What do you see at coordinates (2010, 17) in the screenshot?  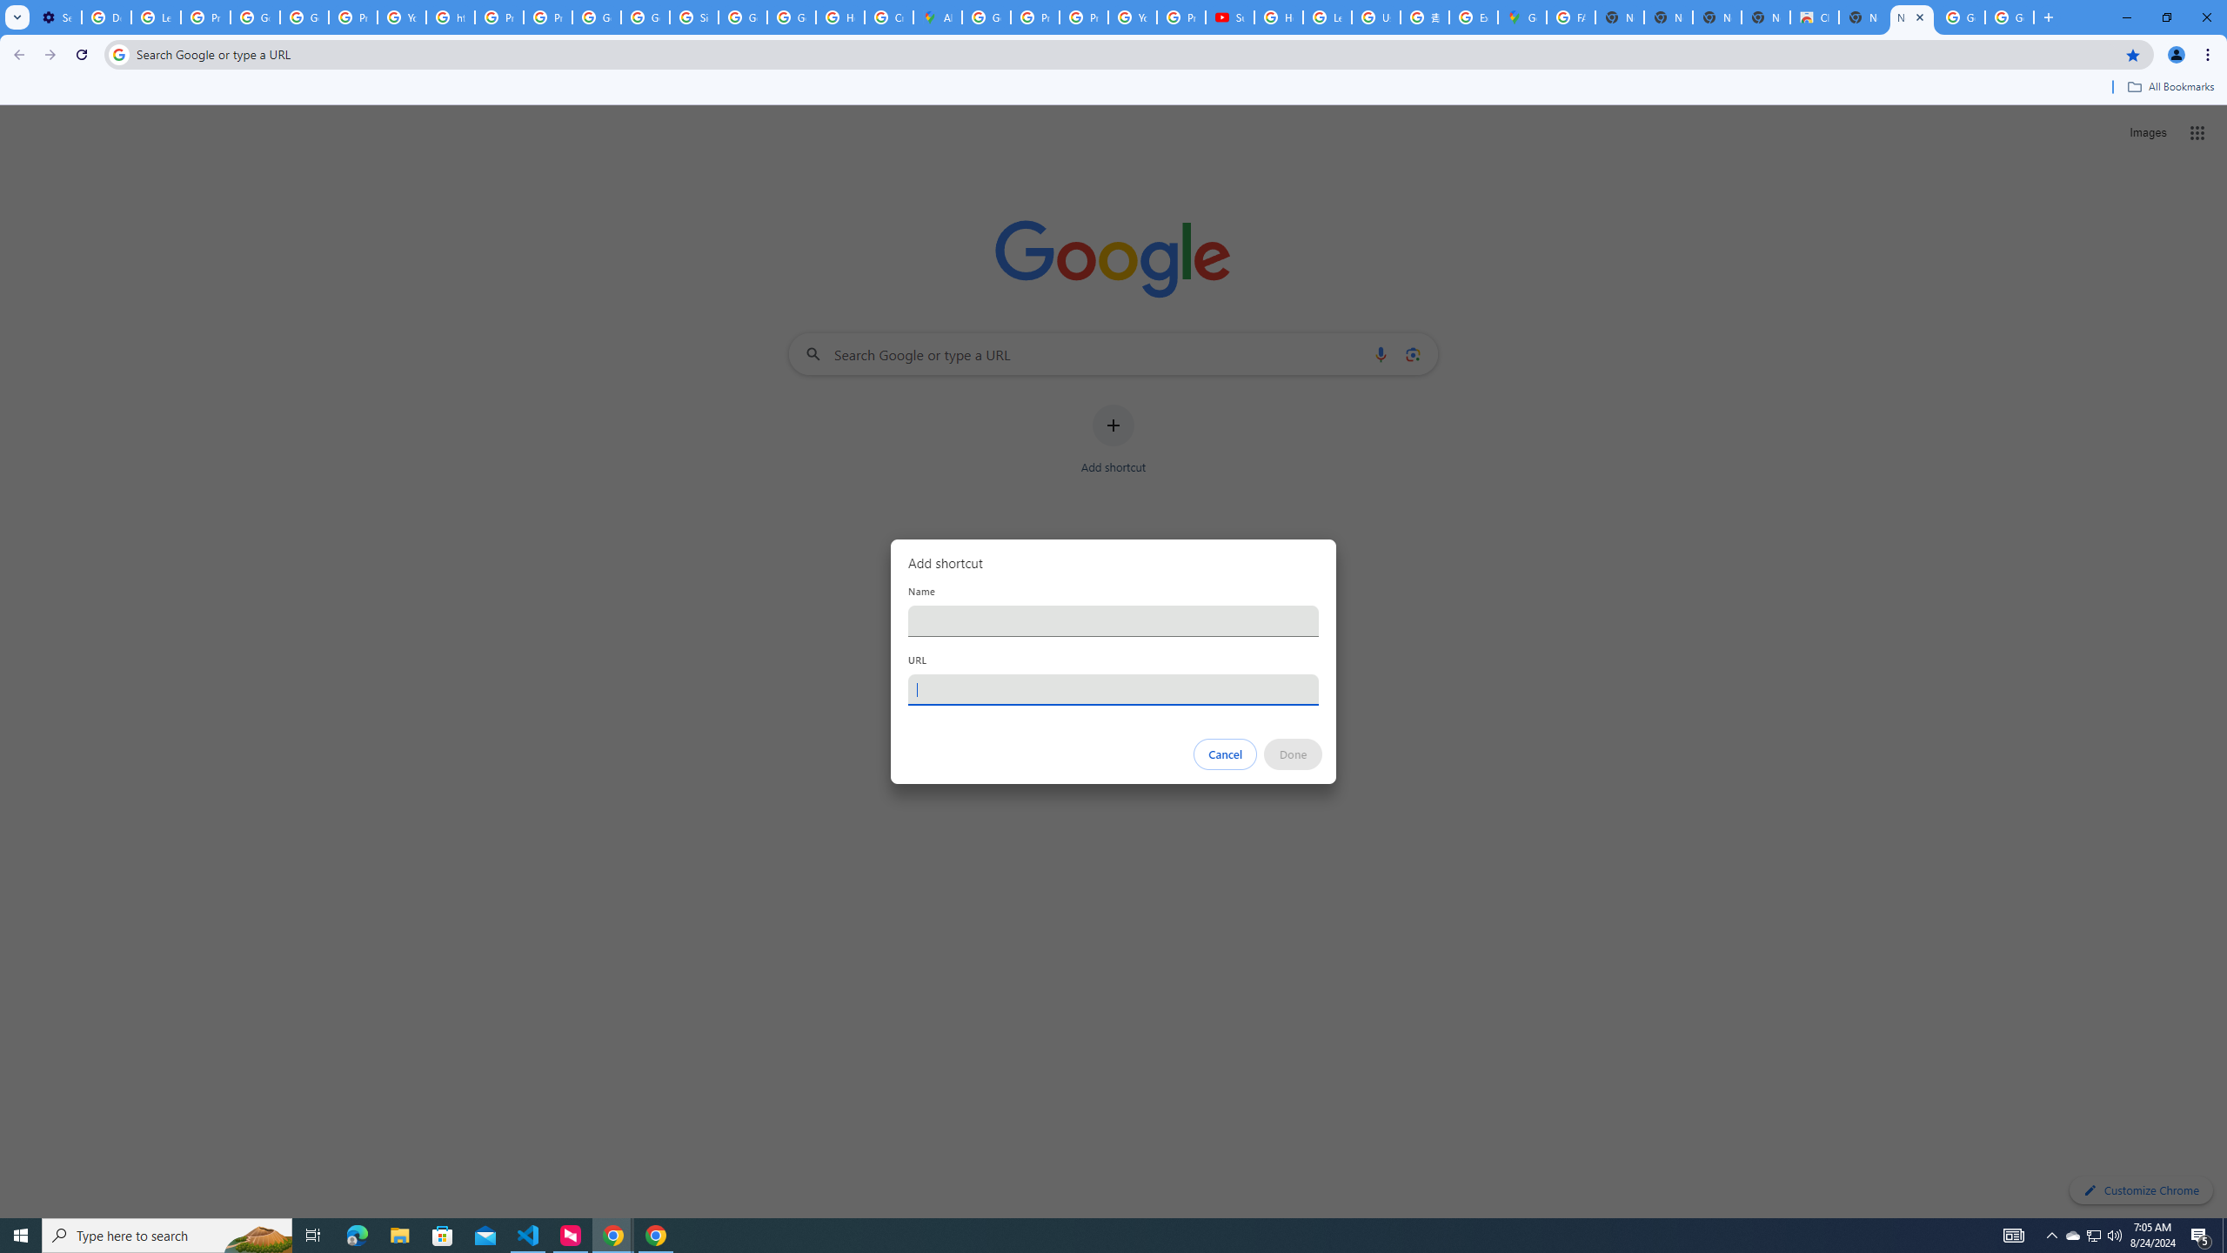 I see `Google Images` at bounding box center [2010, 17].